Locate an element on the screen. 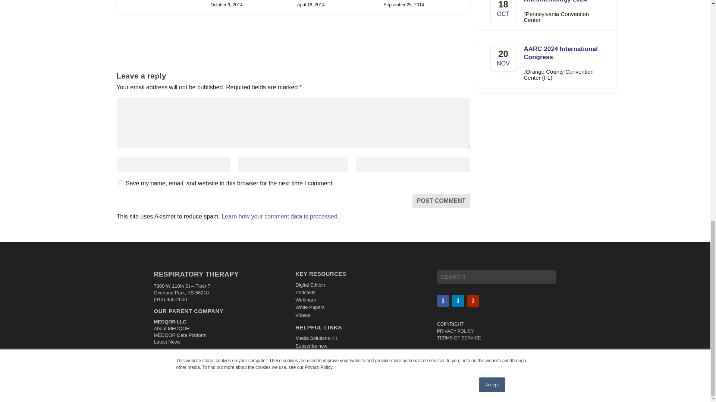  Post Comment is located at coordinates (441, 201).